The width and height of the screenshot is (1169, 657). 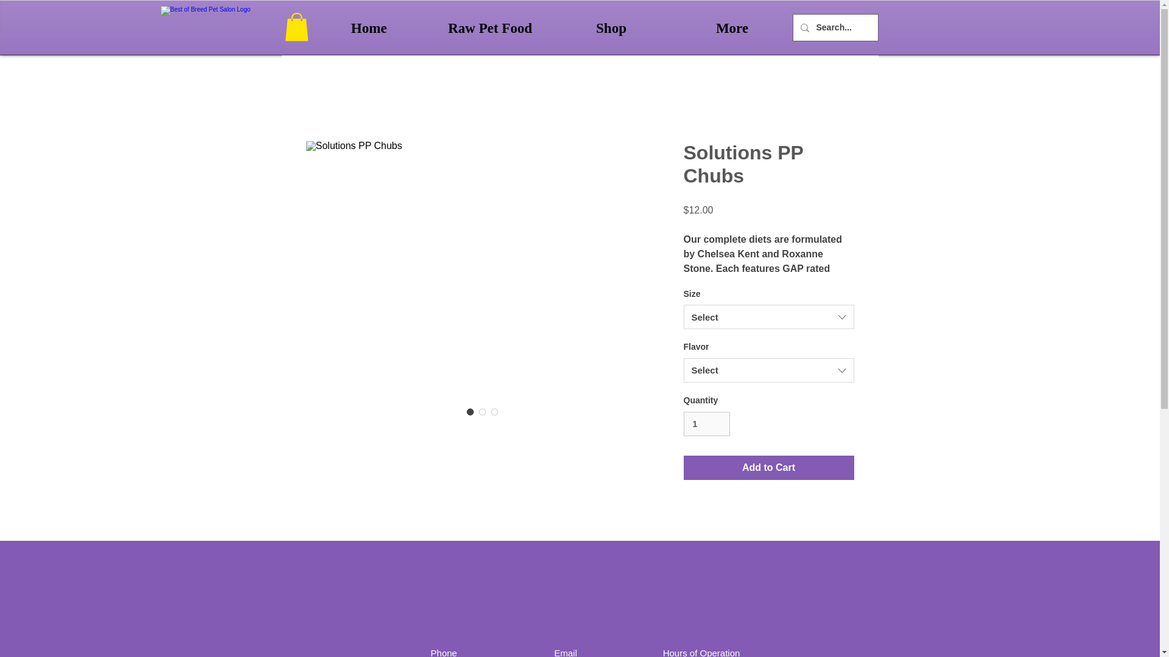 What do you see at coordinates (611, 28) in the screenshot?
I see `Shop` at bounding box center [611, 28].